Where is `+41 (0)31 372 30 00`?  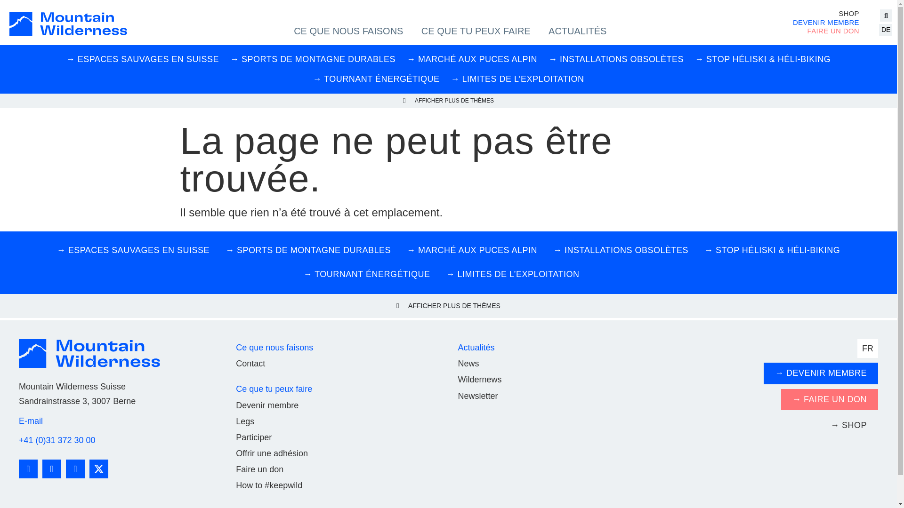
+41 (0)31 372 30 00 is located at coordinates (57, 440).